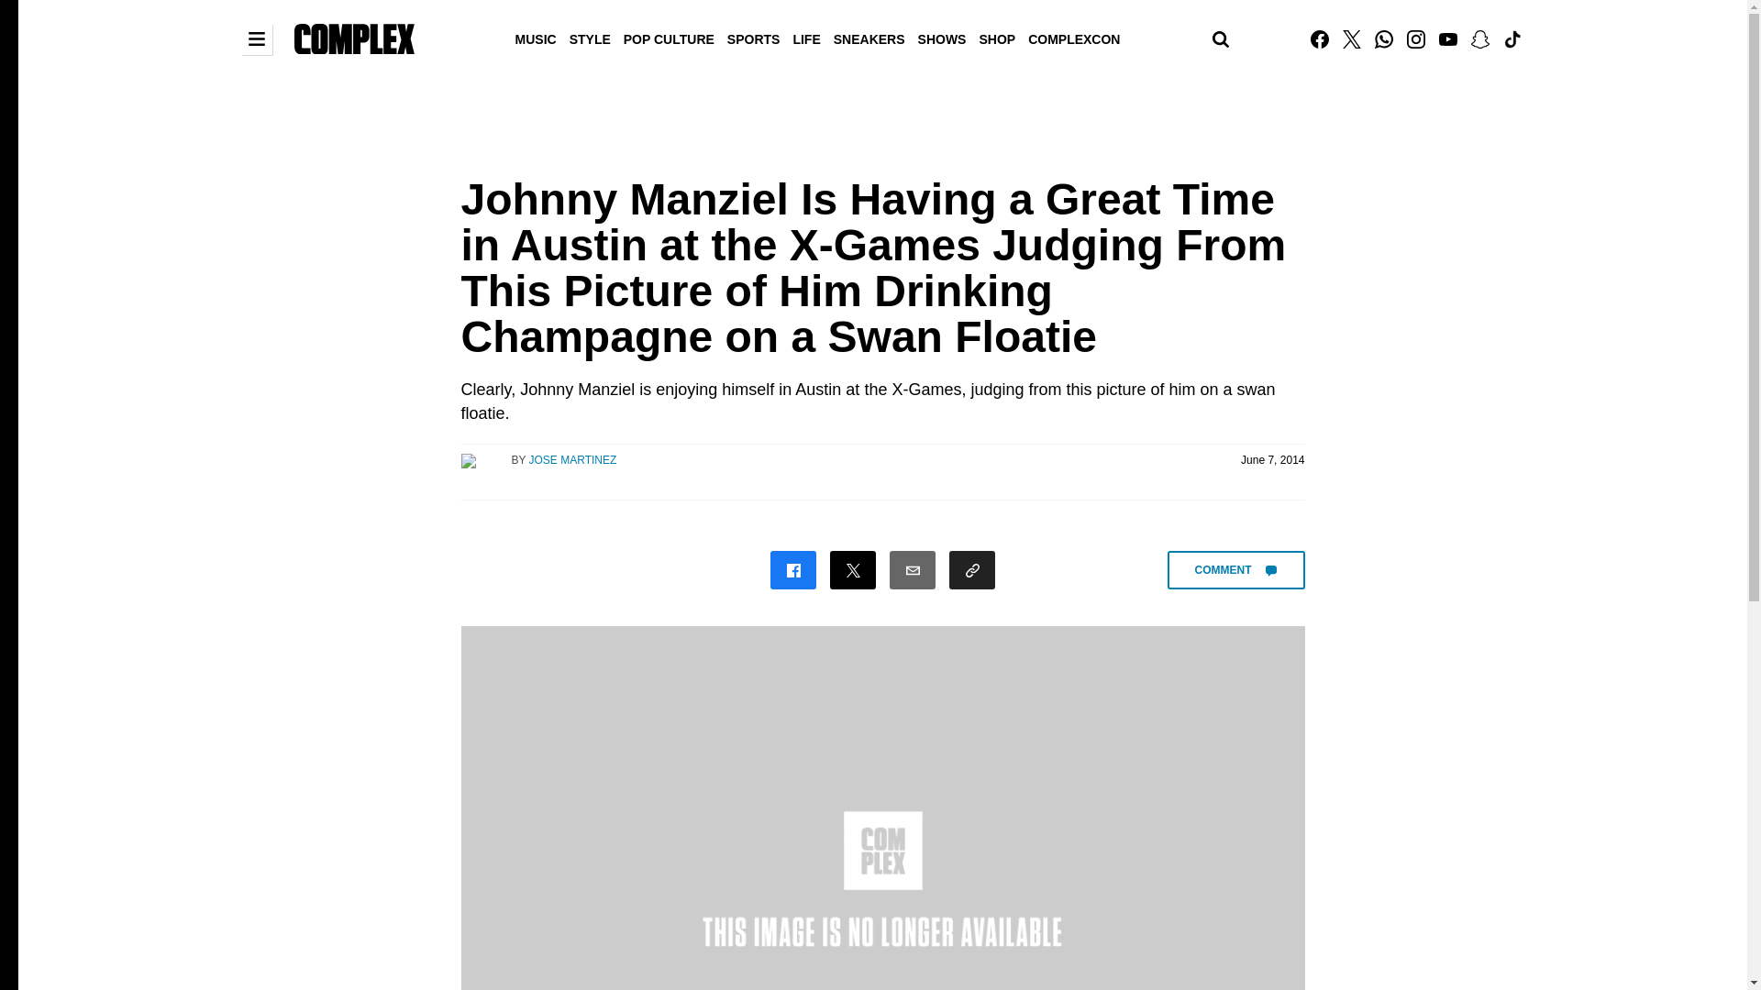  Describe the element at coordinates (536, 38) in the screenshot. I see `MUSIC` at that location.